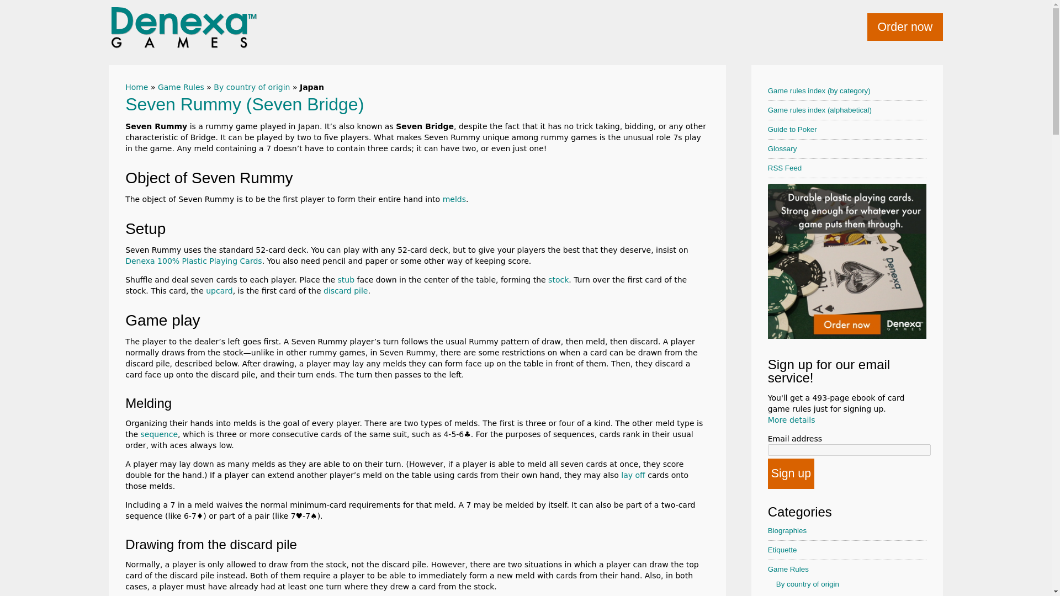  I want to click on stub, so click(347, 279).